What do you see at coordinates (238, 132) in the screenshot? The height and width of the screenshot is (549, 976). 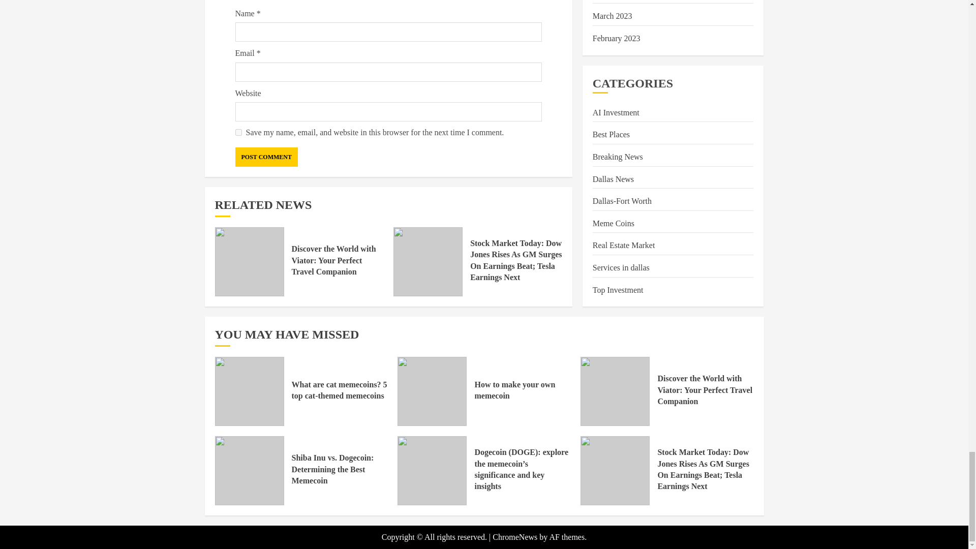 I see `yes` at bounding box center [238, 132].